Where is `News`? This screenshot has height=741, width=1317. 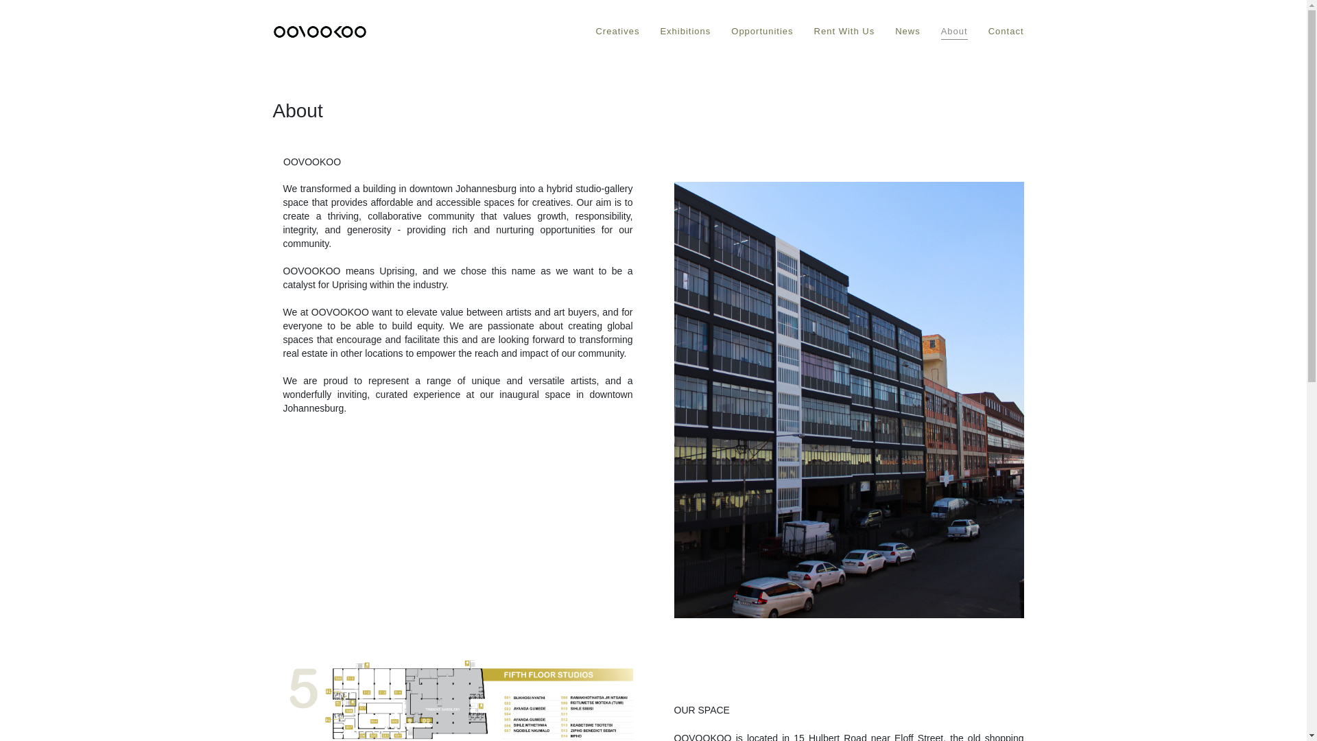 News is located at coordinates (908, 32).